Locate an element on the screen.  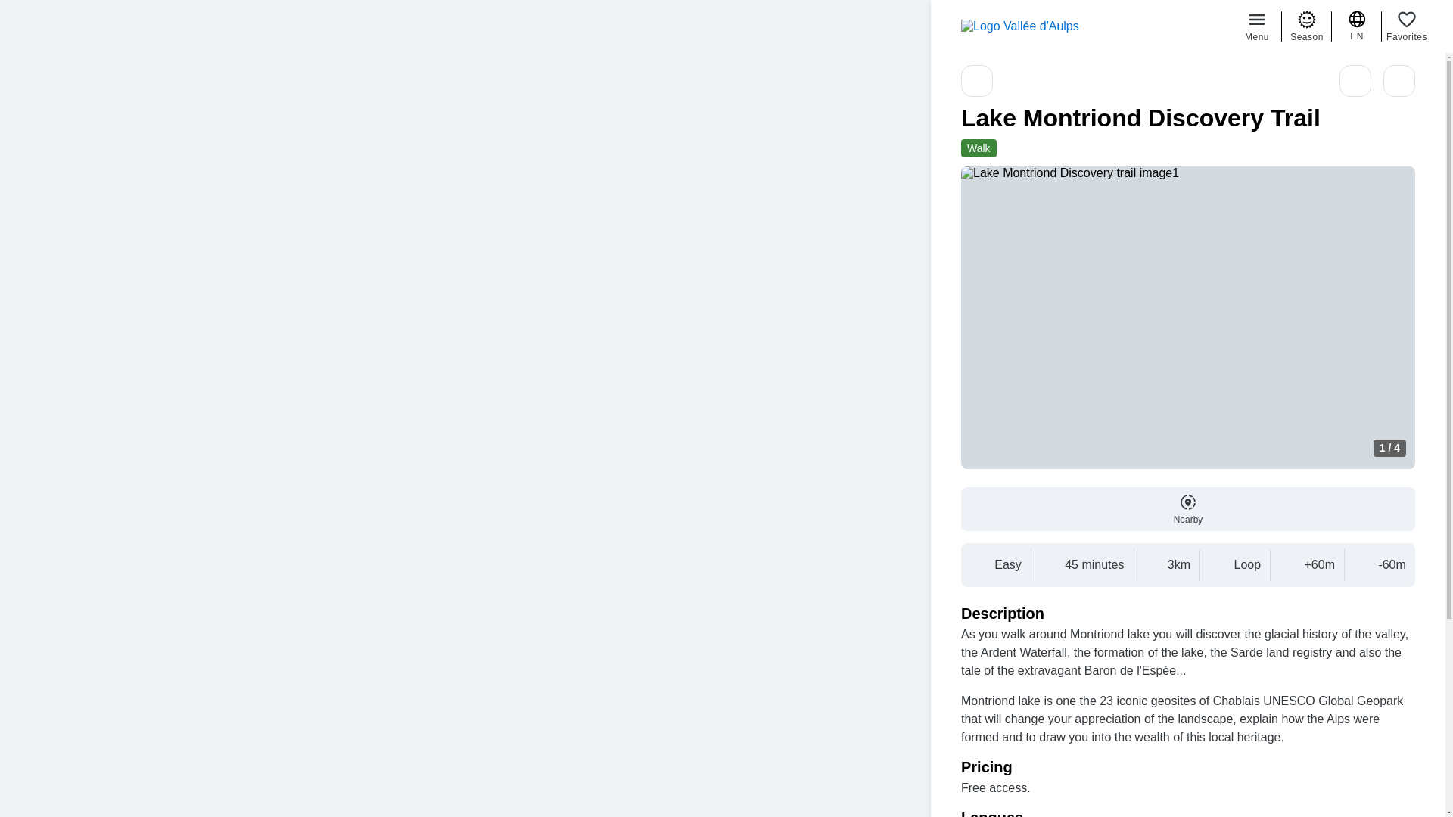
Favorites is located at coordinates (1406, 26).